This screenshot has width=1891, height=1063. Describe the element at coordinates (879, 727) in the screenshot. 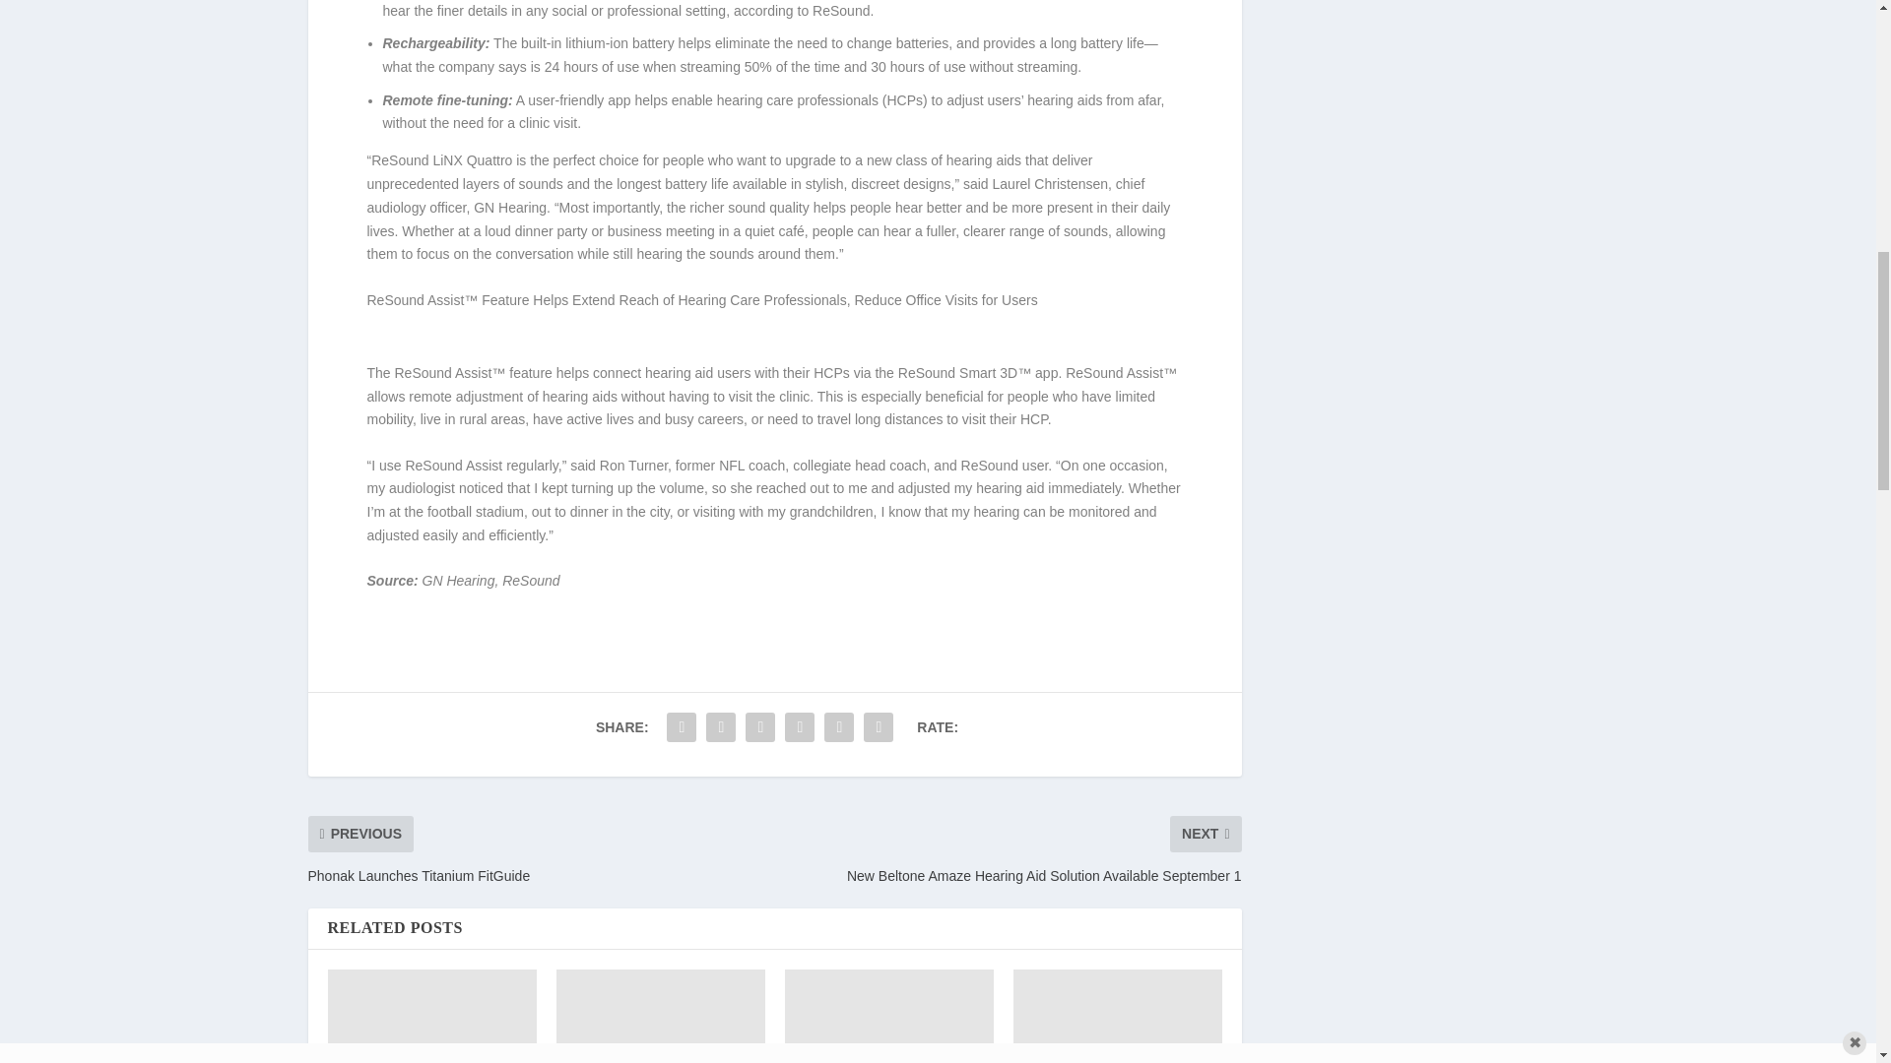

I see `Share "GN Hearing Launches ReSound LiNX Quattro" via Print` at that location.